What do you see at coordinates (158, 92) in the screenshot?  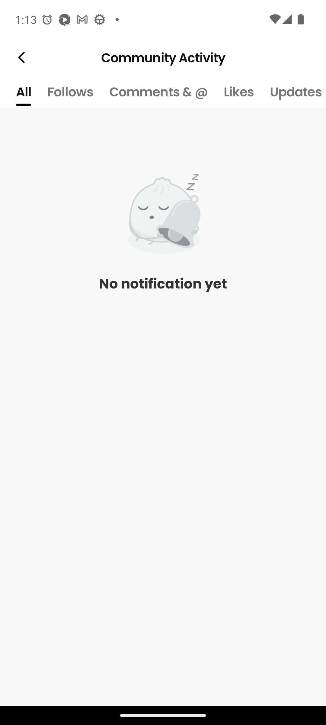 I see `Comments & @` at bounding box center [158, 92].